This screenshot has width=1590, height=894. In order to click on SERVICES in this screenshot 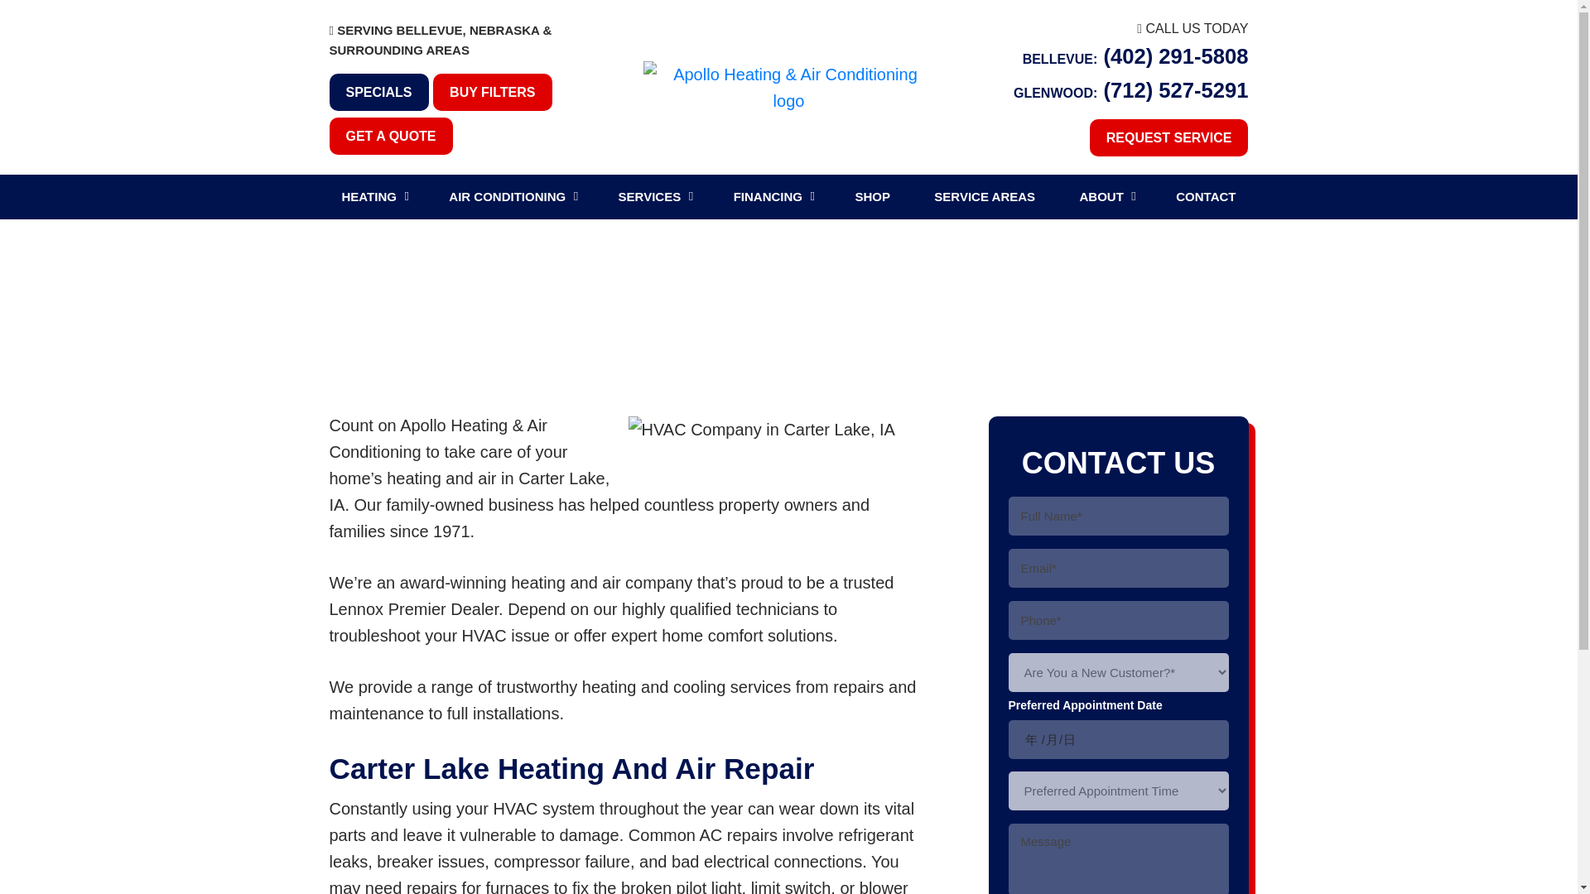, I will do `click(649, 196)`.